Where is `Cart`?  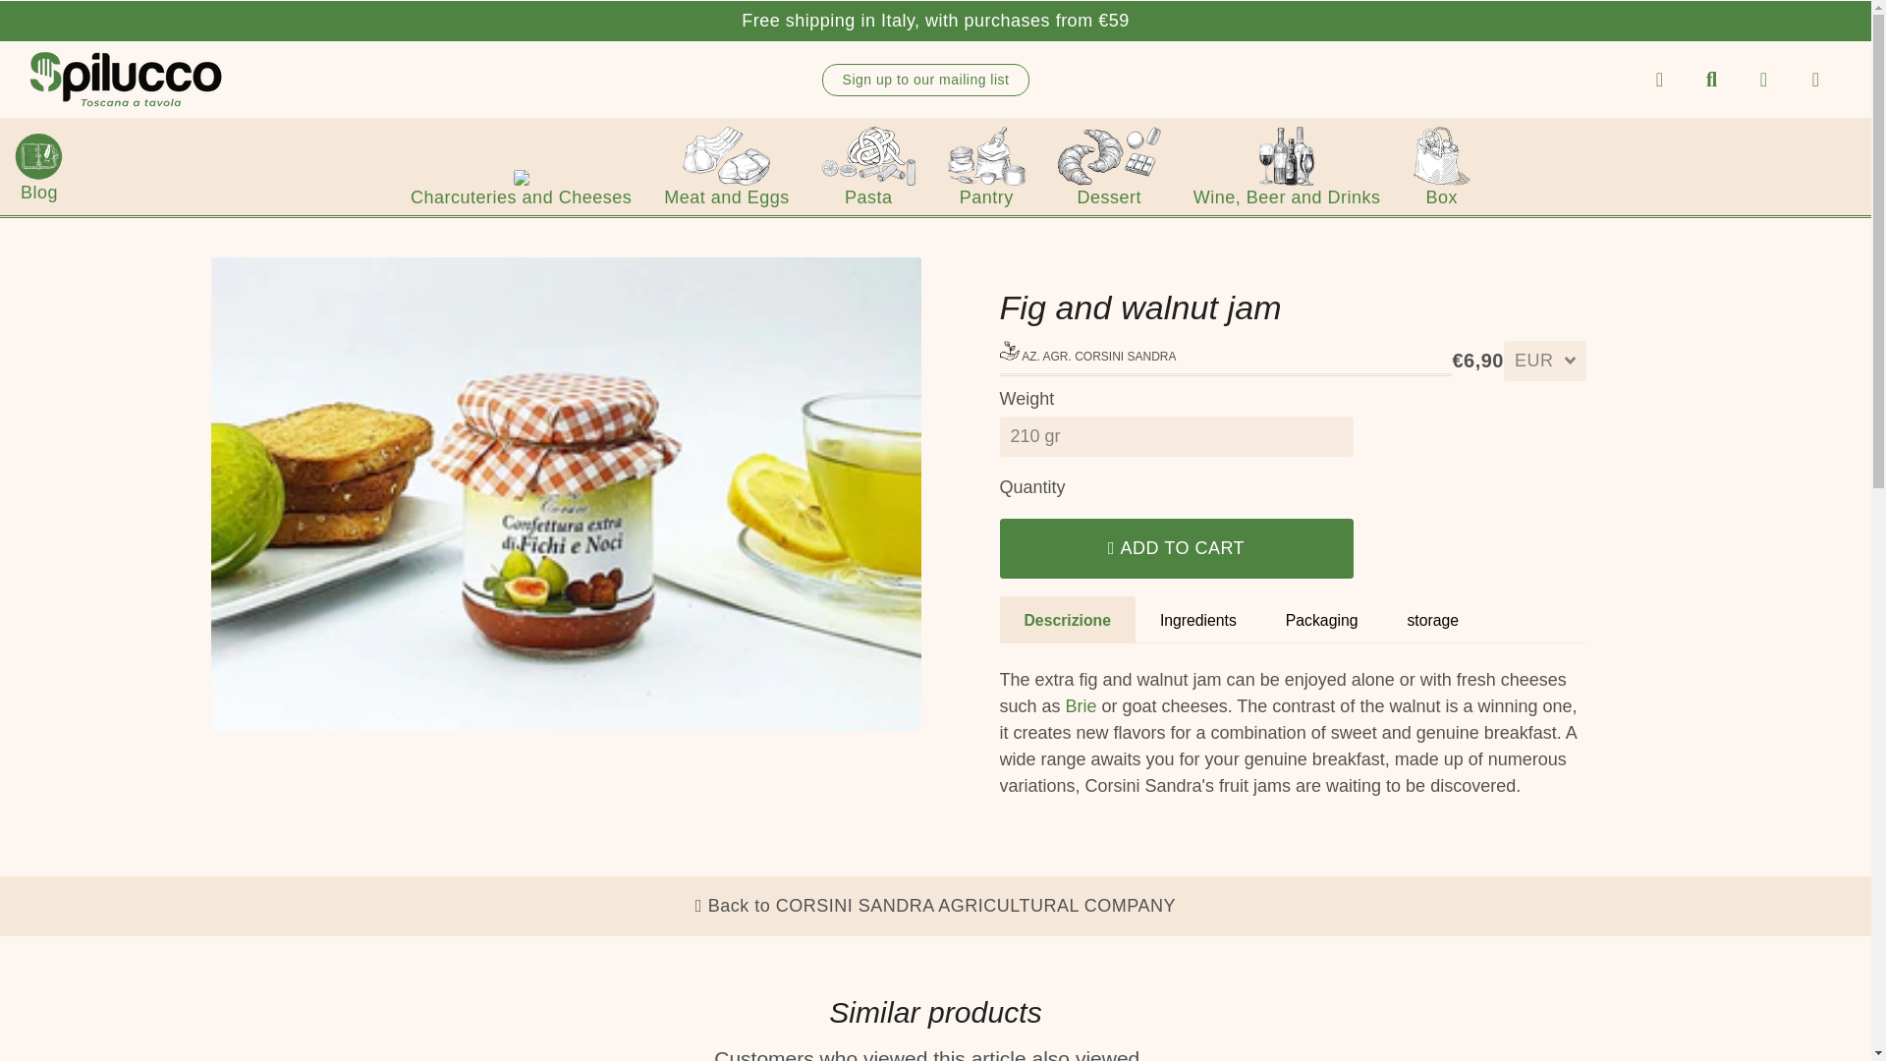 Cart is located at coordinates (1815, 79).